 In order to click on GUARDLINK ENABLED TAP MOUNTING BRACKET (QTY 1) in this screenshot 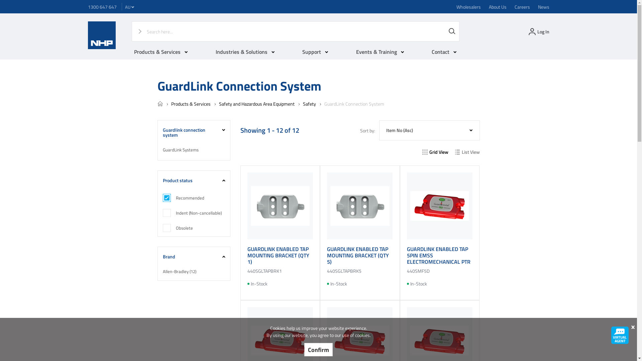, I will do `click(278, 255)`.